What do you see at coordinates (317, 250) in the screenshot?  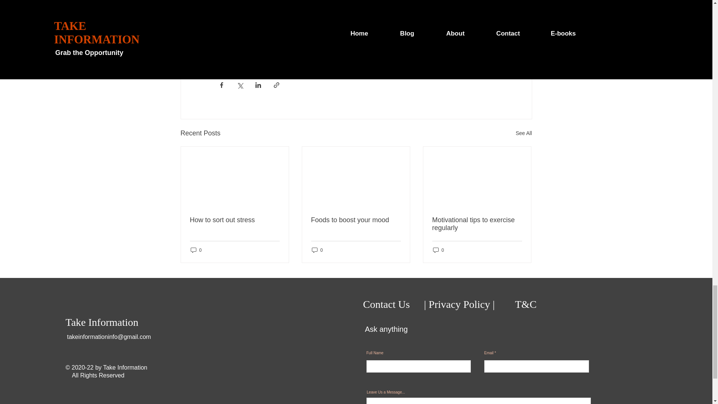 I see `0` at bounding box center [317, 250].